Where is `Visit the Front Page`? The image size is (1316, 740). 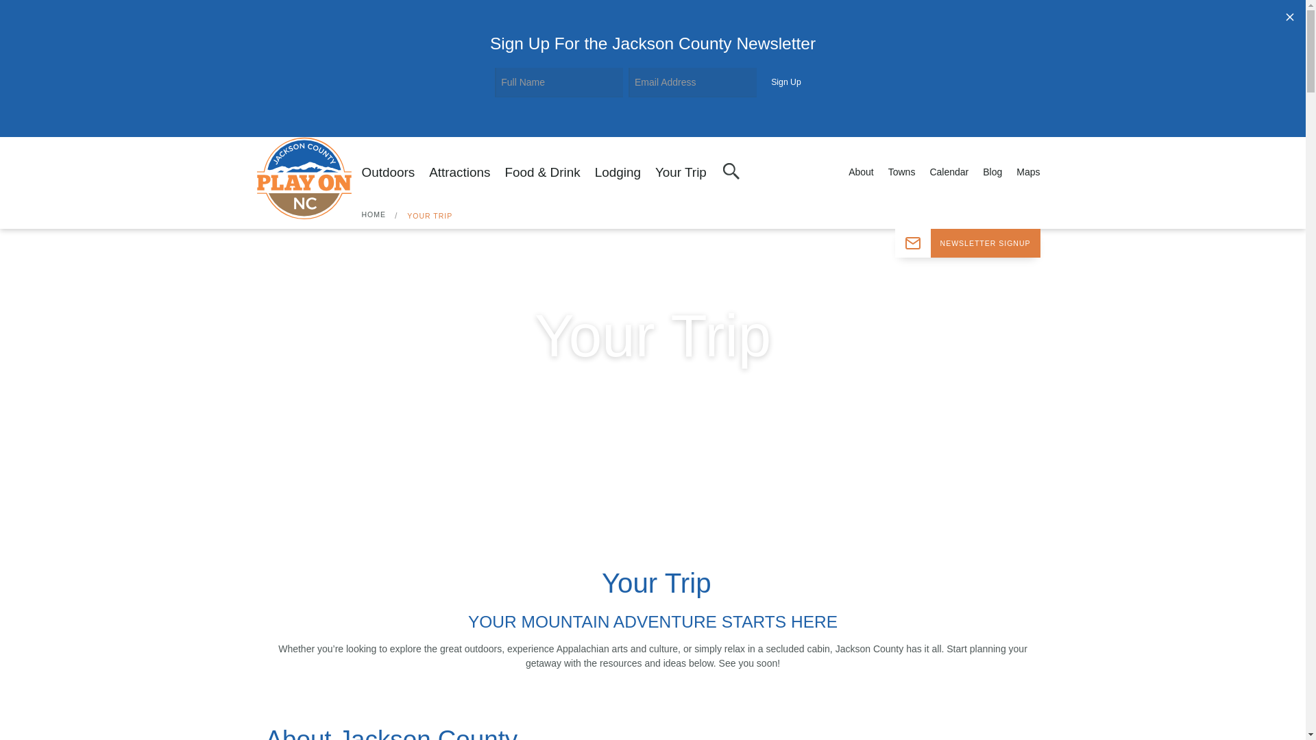
Visit the Front Page is located at coordinates (308, 177).